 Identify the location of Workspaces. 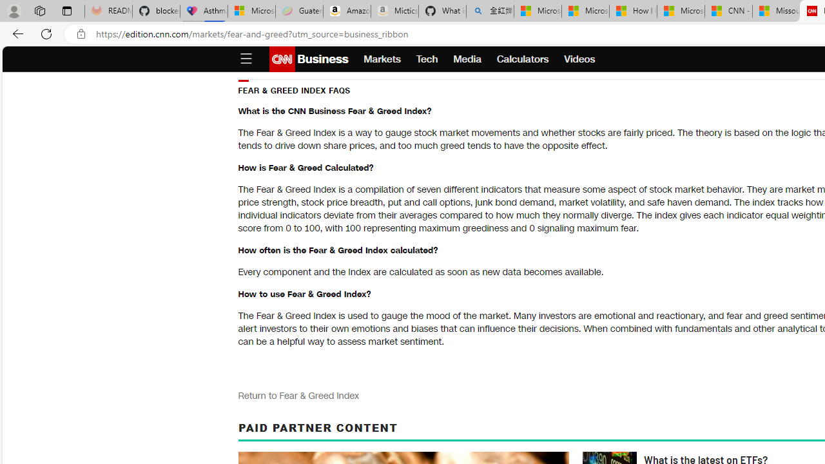
(39, 10).